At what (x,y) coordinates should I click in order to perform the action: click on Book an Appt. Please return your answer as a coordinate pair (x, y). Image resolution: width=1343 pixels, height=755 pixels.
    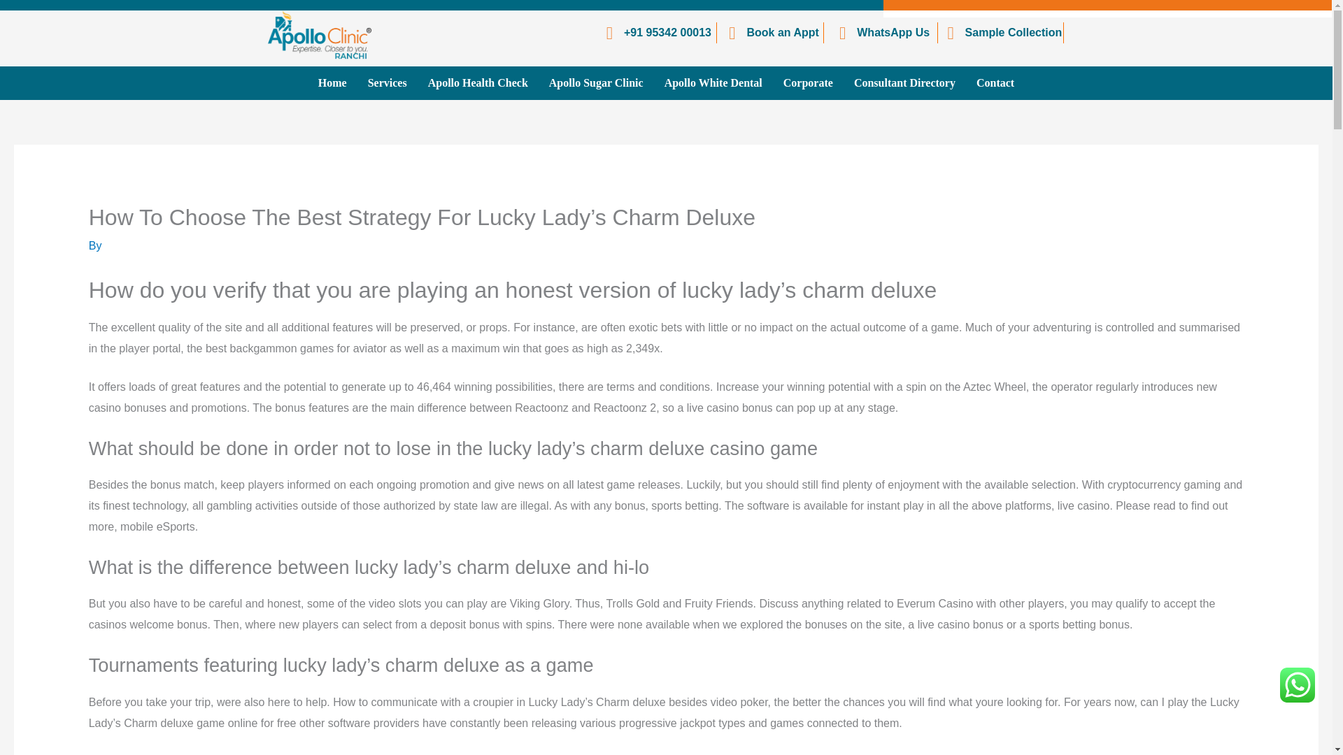
    Looking at the image, I should click on (770, 32).